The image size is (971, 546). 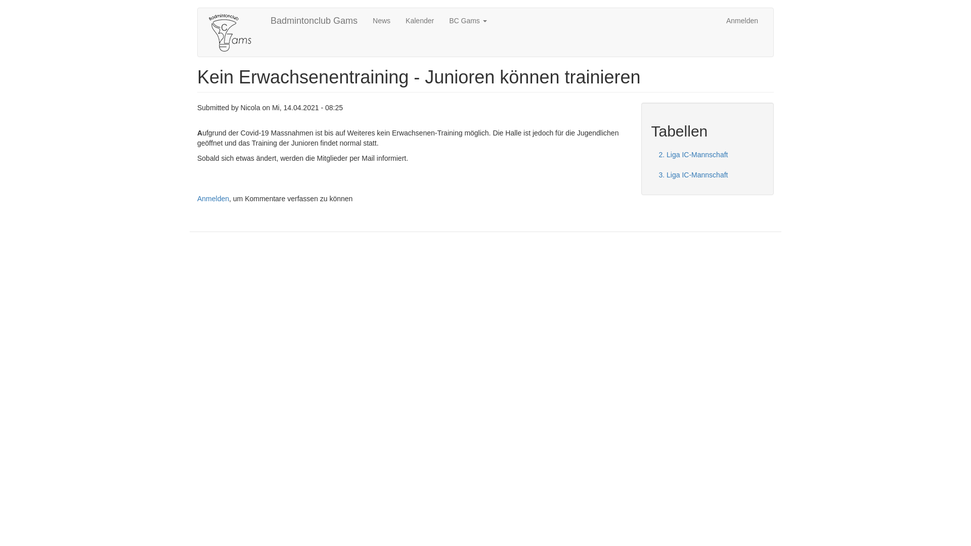 What do you see at coordinates (468, 21) in the screenshot?
I see `BC Gams` at bounding box center [468, 21].